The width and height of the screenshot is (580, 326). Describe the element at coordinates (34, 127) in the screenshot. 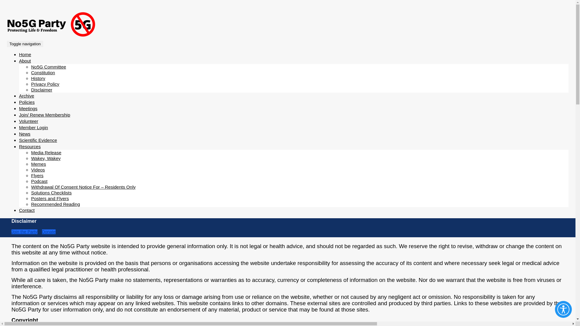

I see `Member Login` at that location.